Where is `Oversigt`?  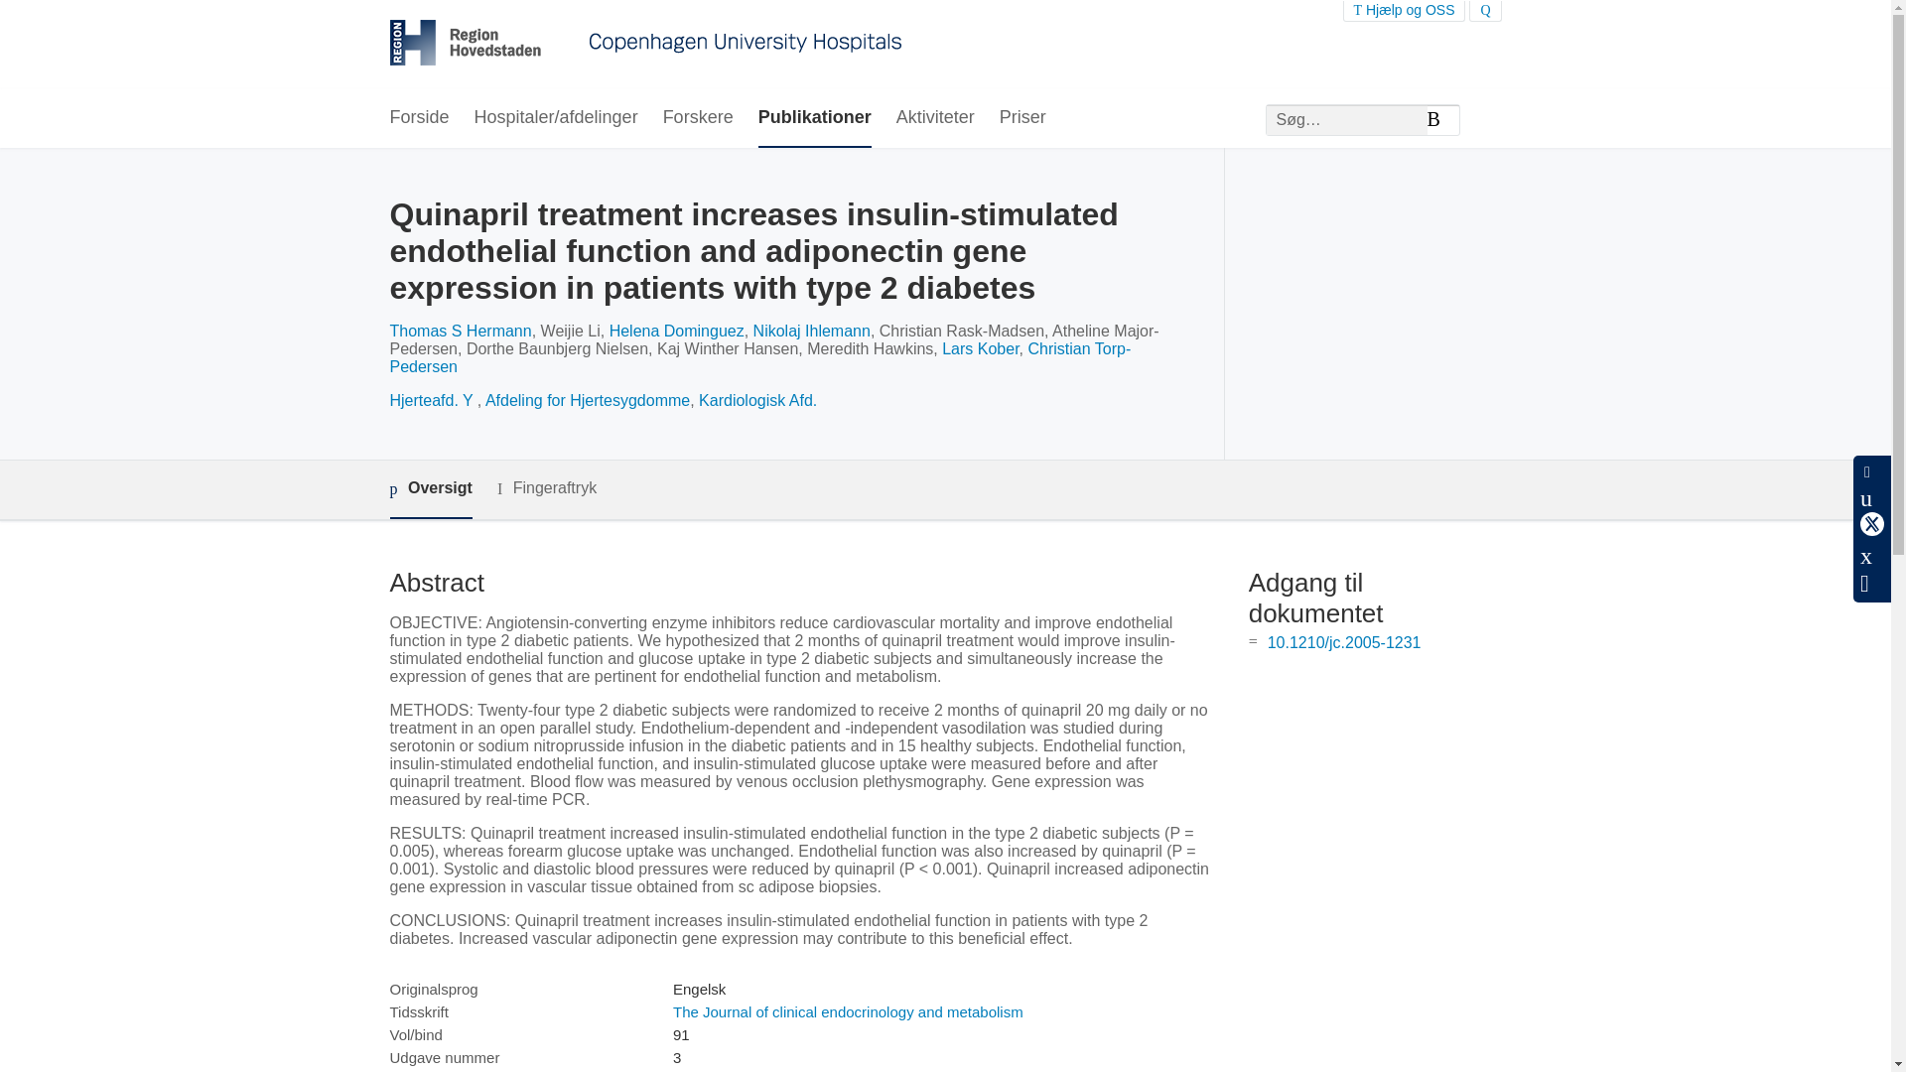 Oversigt is located at coordinates (429, 489).